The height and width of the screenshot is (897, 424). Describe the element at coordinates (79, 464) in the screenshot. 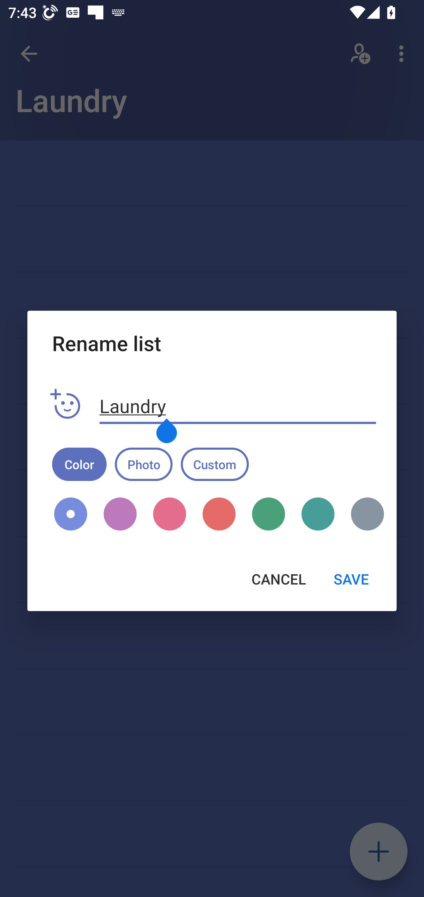

I see `Color Color category` at that location.